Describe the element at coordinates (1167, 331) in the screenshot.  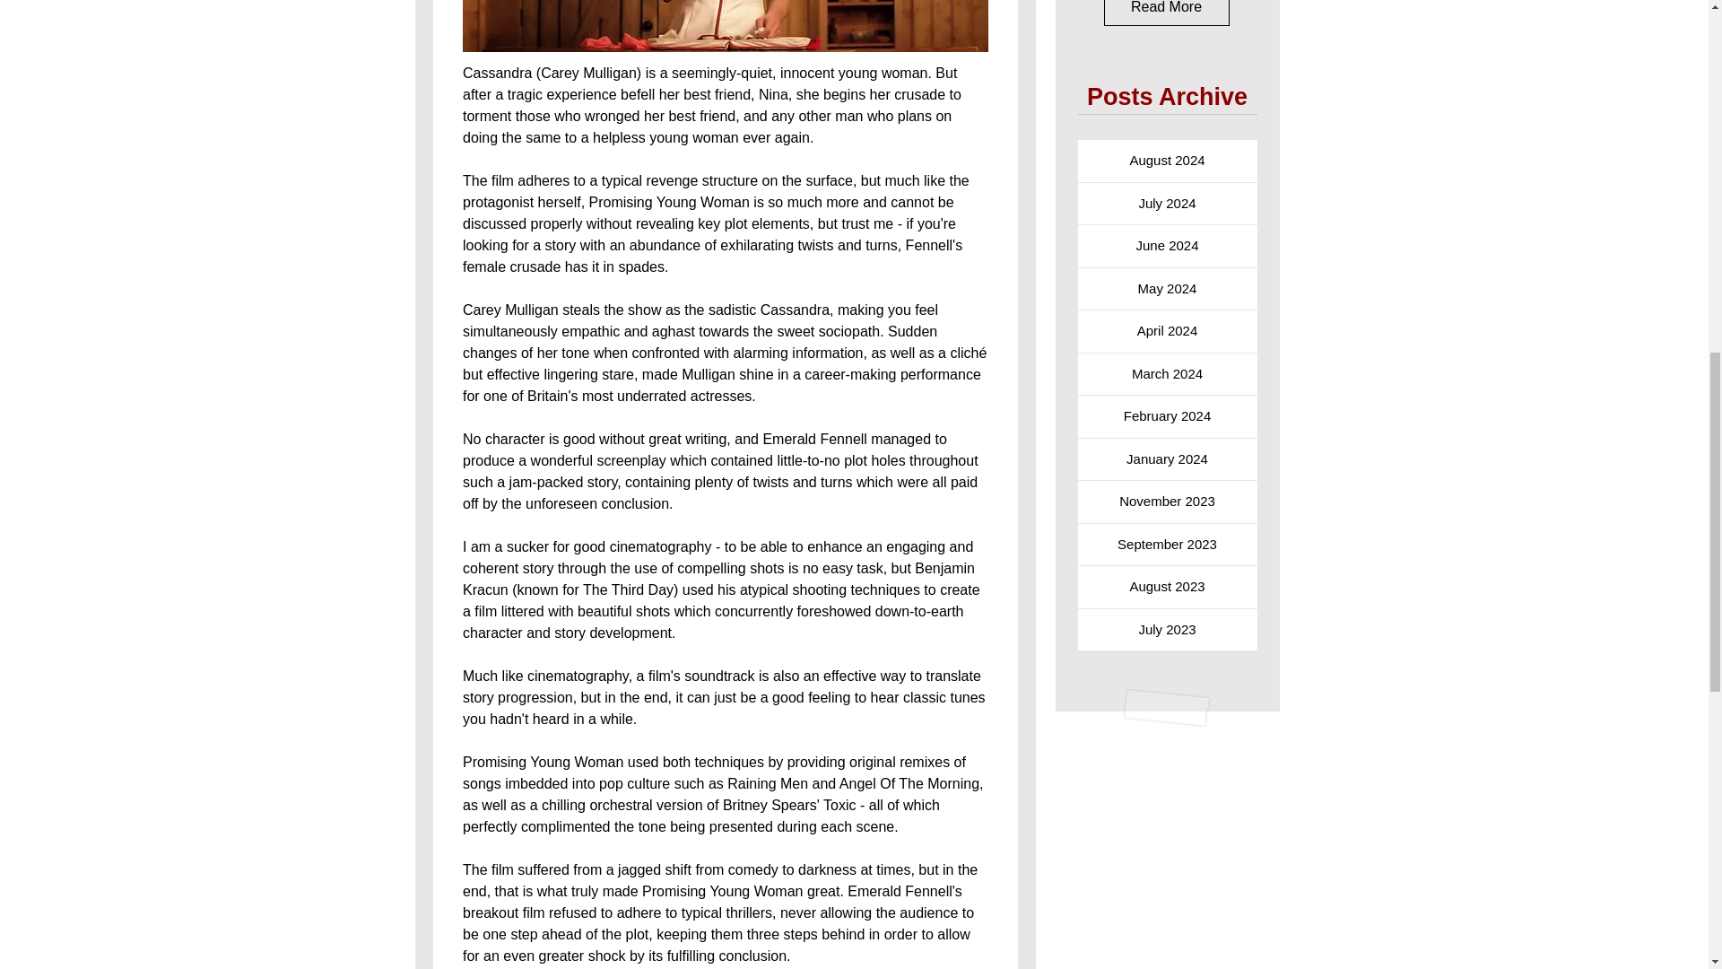
I see `April 2024` at that location.